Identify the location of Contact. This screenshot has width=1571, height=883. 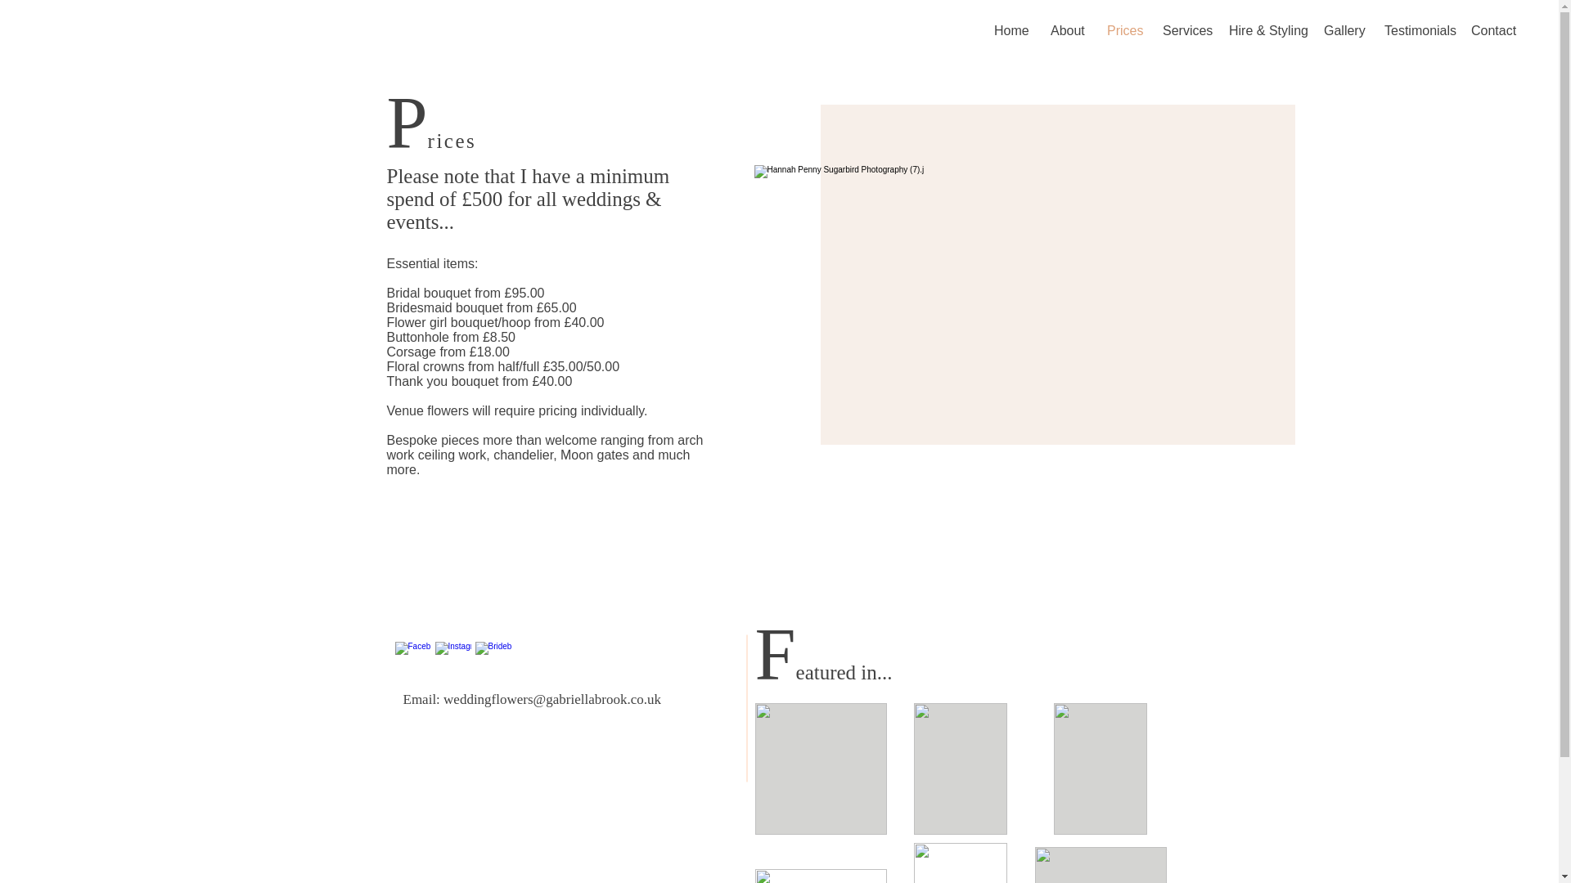
(1492, 30).